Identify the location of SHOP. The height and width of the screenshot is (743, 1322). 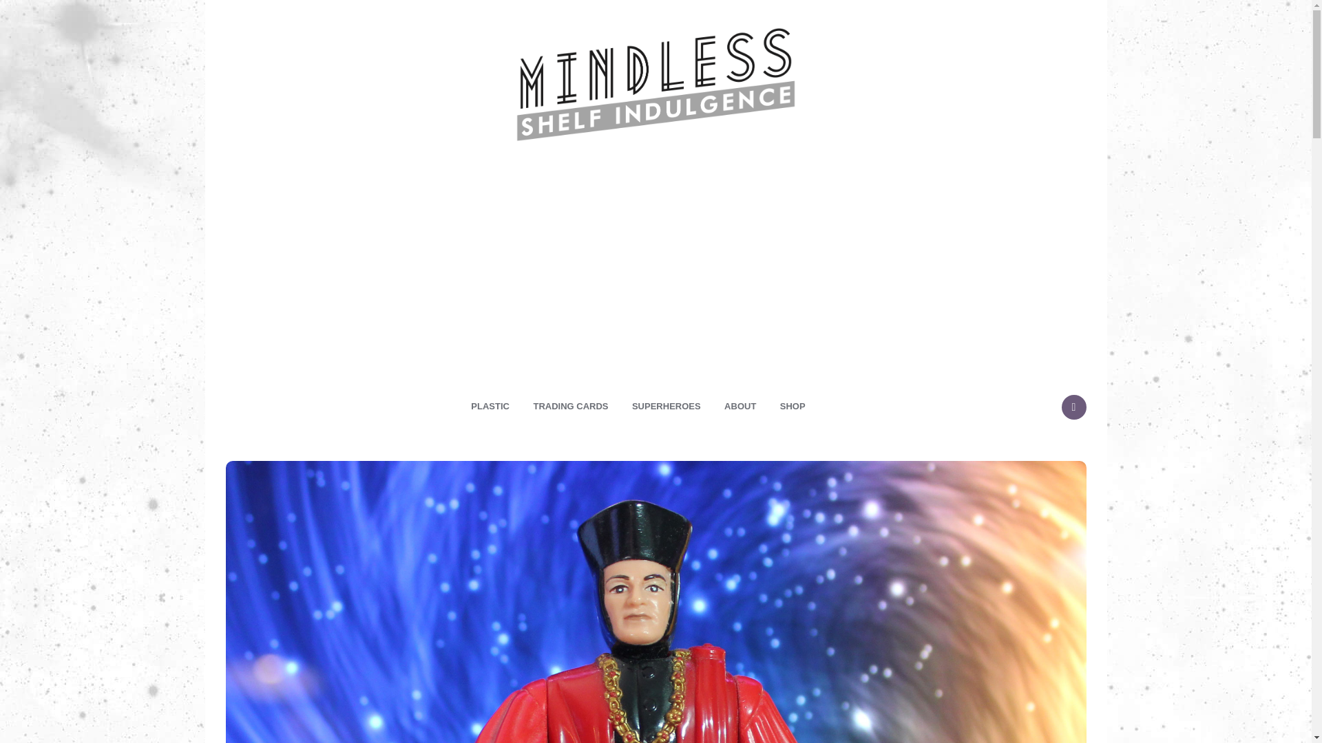
(792, 406).